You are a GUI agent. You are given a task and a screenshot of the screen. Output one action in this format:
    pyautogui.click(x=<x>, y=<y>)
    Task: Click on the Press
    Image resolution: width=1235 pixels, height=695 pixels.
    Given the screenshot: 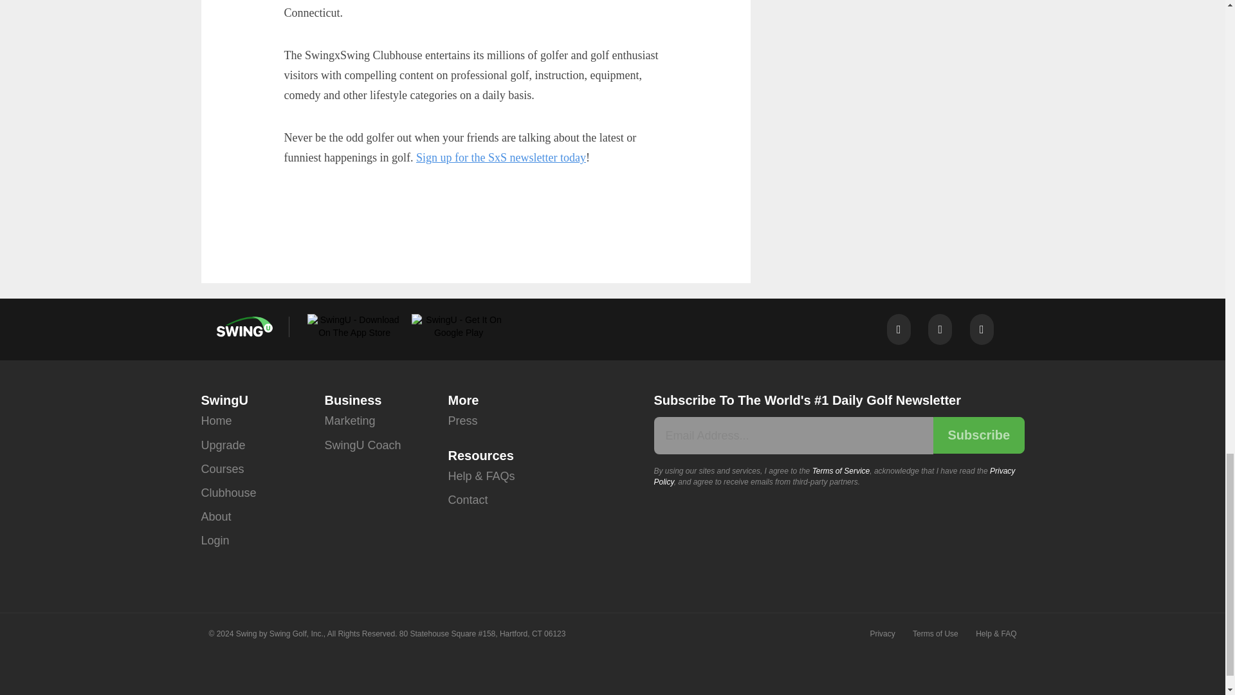 What is the action you would take?
    pyautogui.click(x=462, y=421)
    